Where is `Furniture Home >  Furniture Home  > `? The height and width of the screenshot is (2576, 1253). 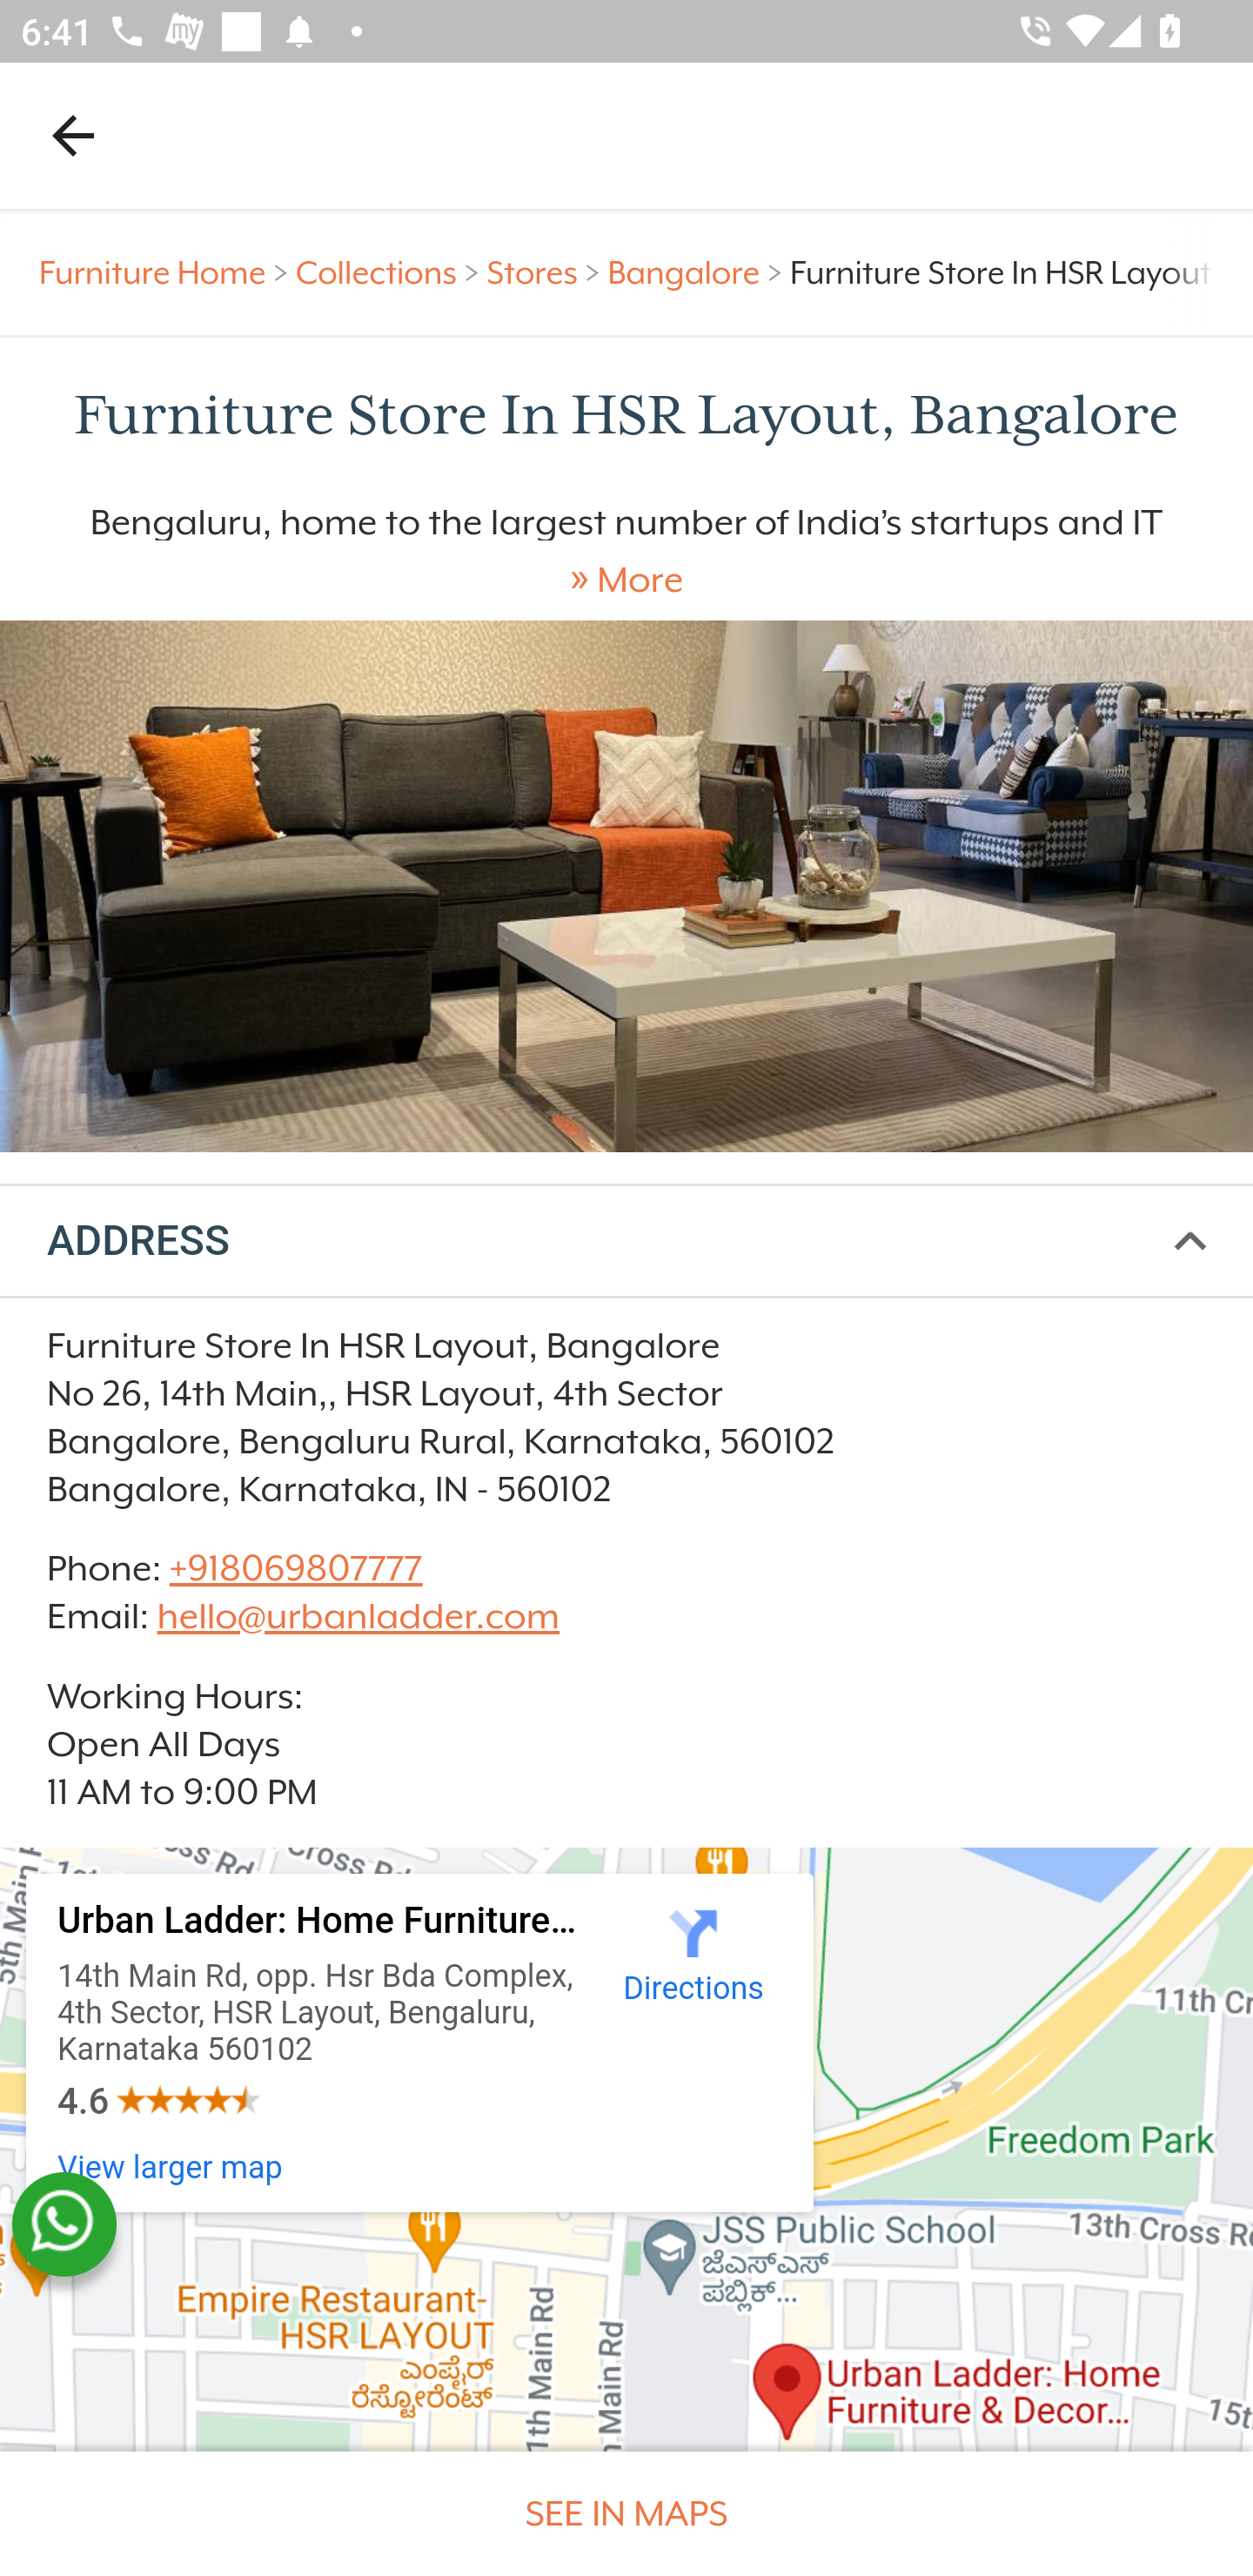
Furniture Home >  Furniture Home  >  is located at coordinates (168, 273).